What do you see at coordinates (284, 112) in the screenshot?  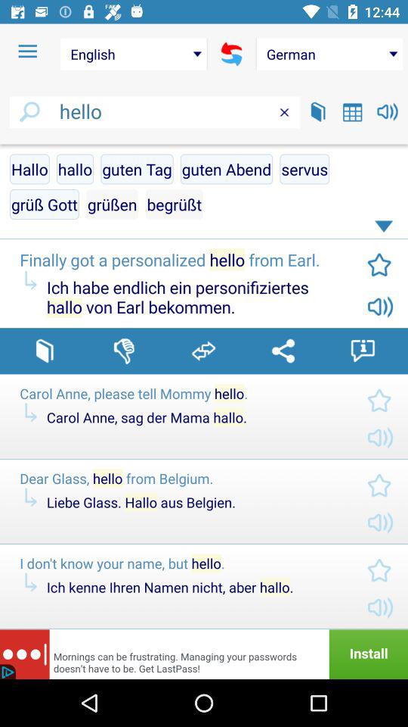 I see `clear the text` at bounding box center [284, 112].